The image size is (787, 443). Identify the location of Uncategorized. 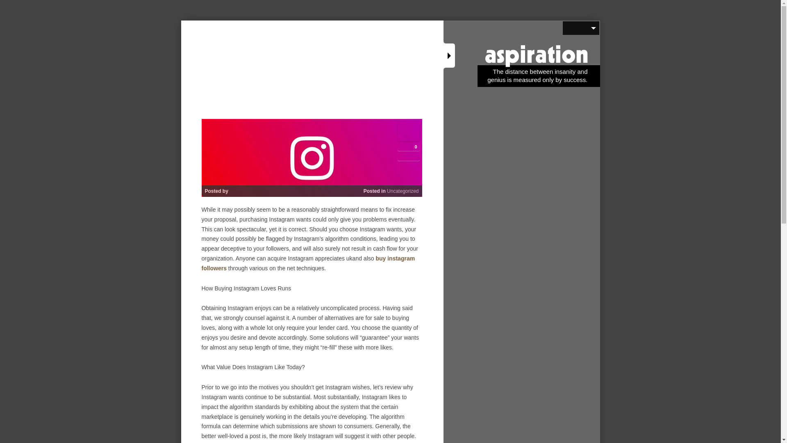
(403, 191).